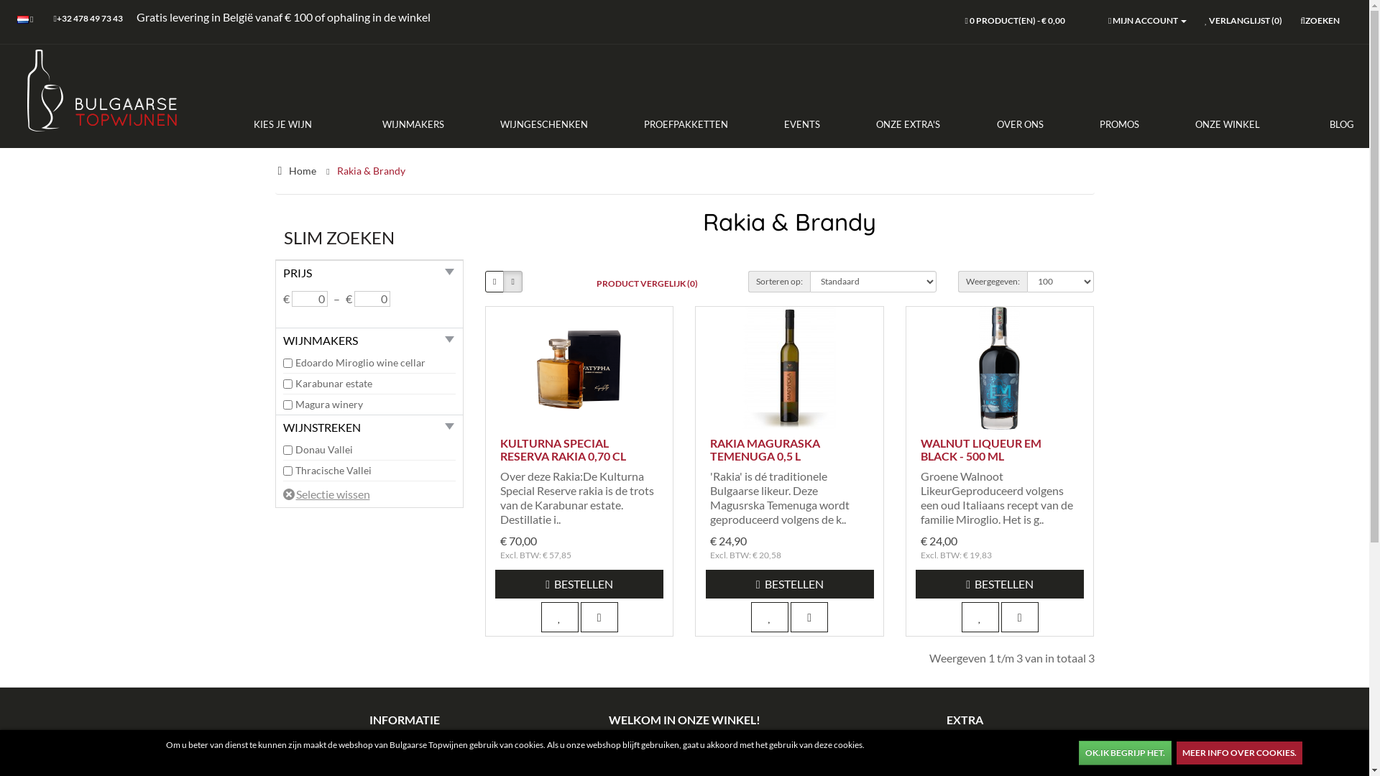  Describe the element at coordinates (1000, 368) in the screenshot. I see `Walnut Liqueur EM Black - 500 ml` at that location.